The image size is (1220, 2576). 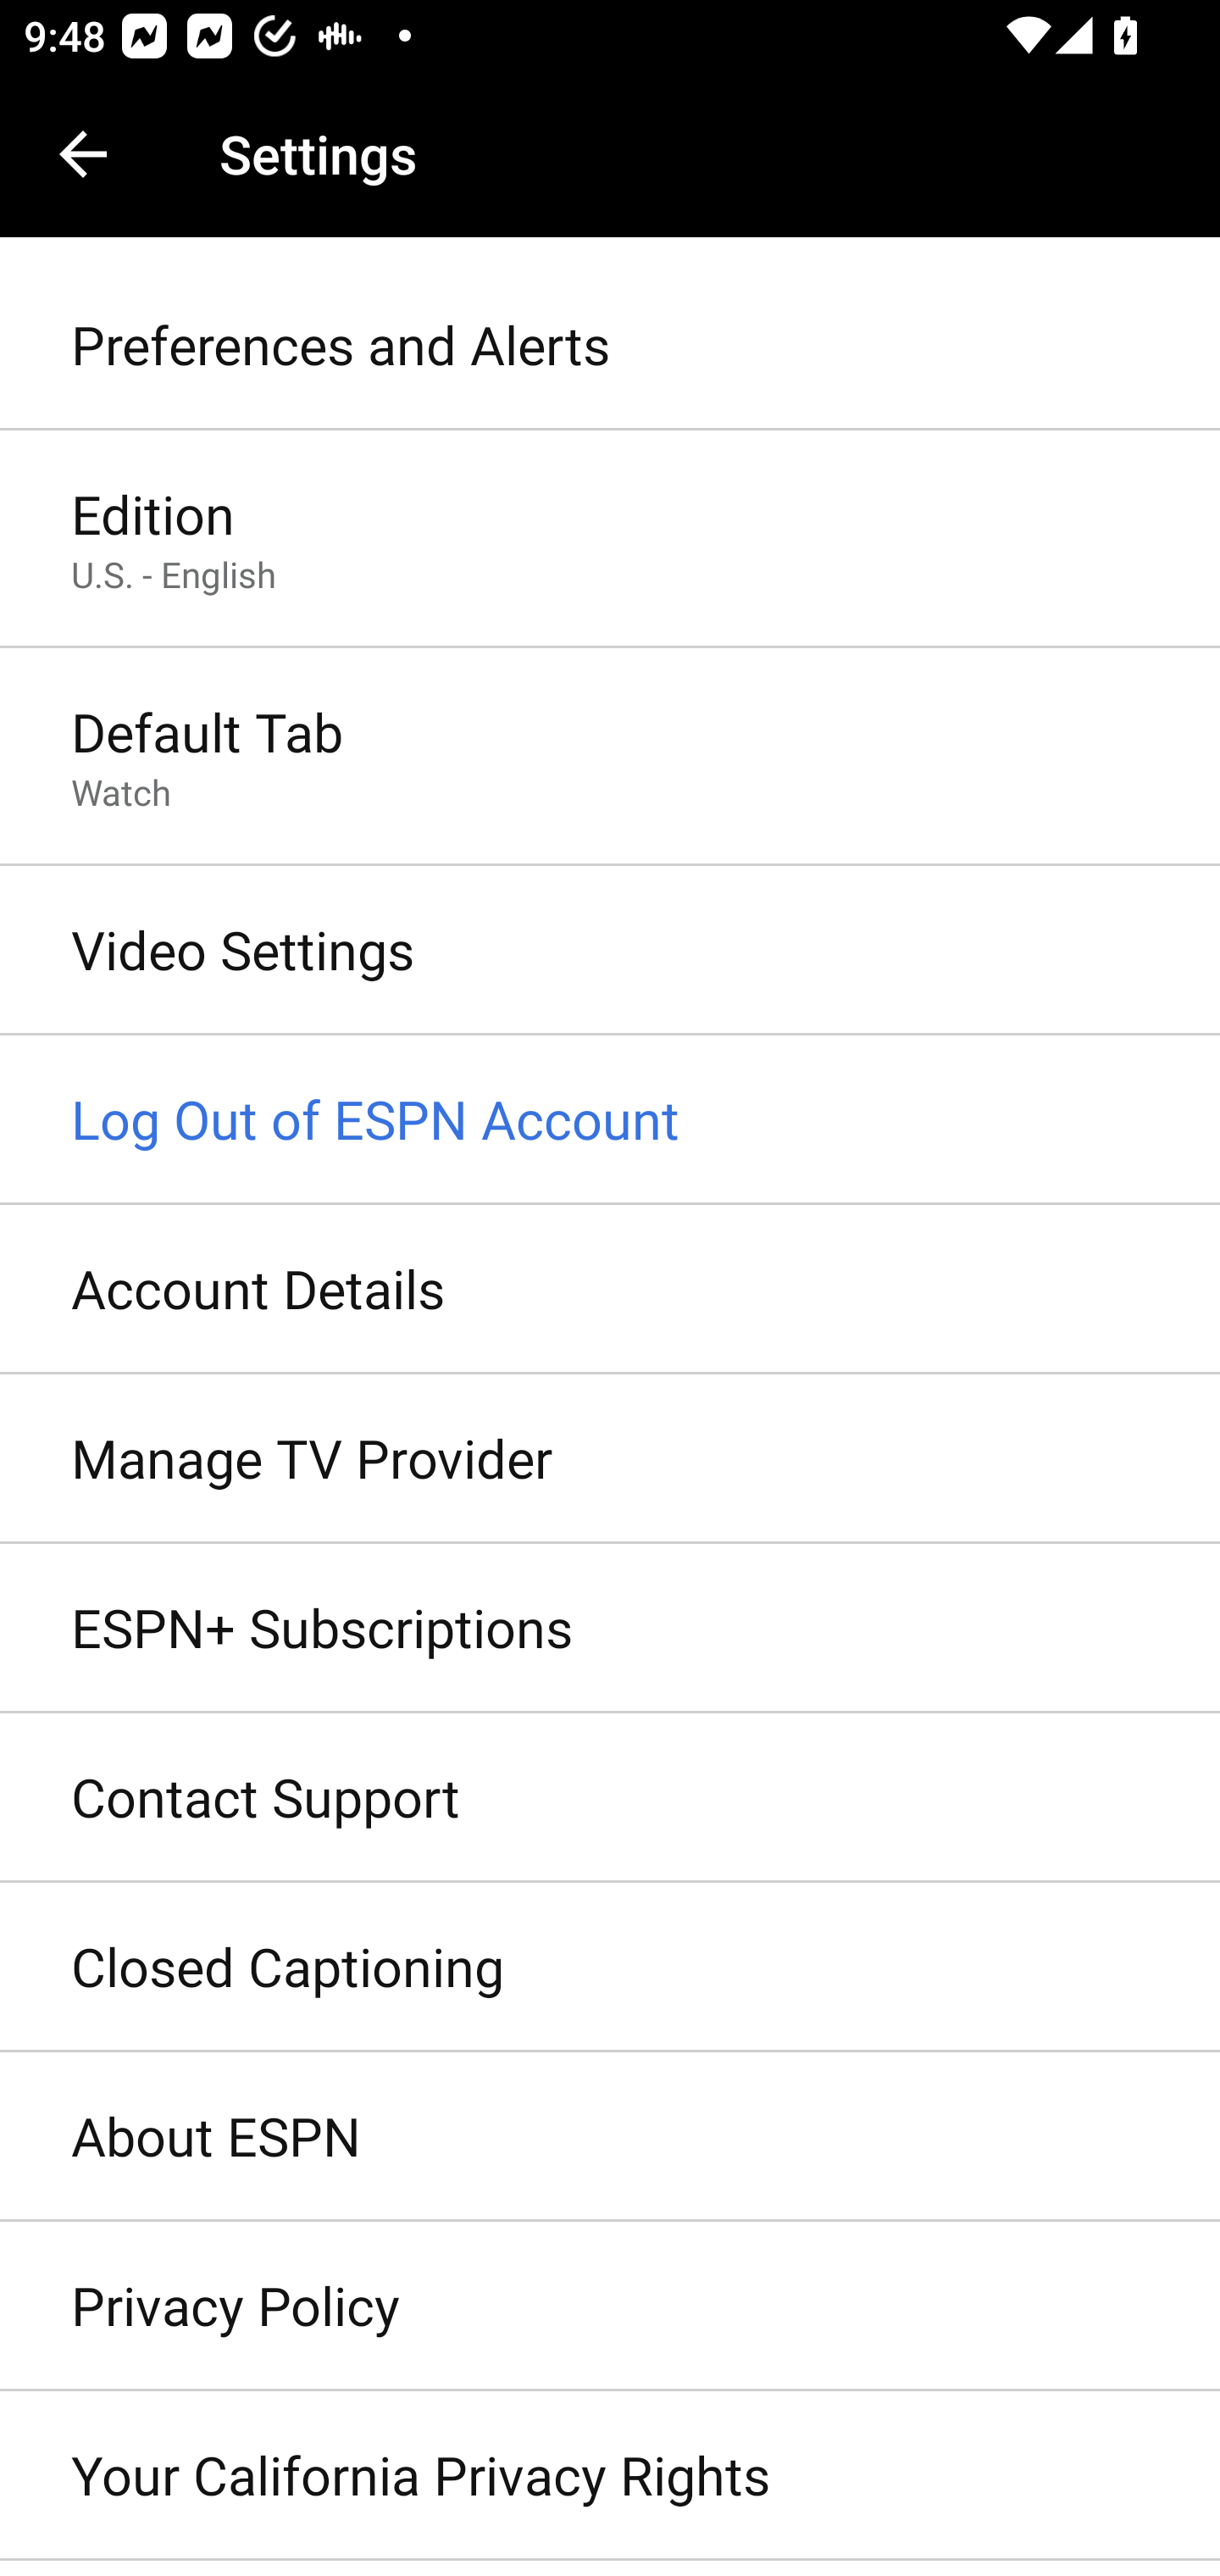 I want to click on Privacy Policy, so click(x=610, y=2307).